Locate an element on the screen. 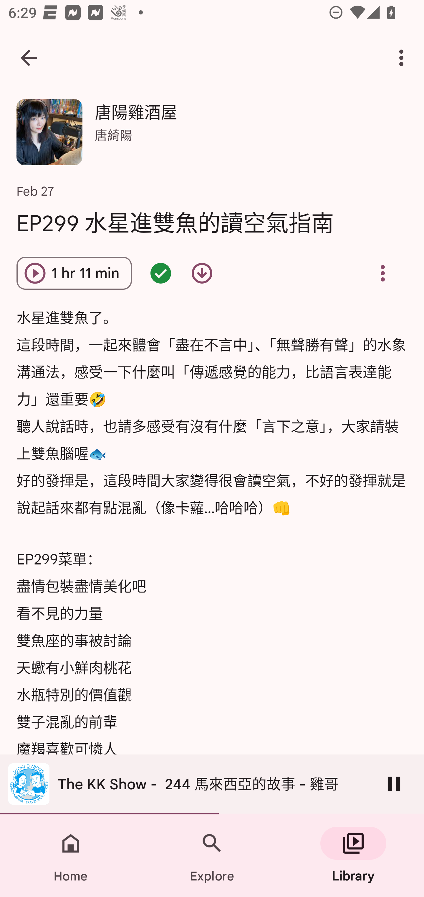 The height and width of the screenshot is (897, 424). 唐陽雞酒屋 唐陽雞酒屋 唐綺陽 is located at coordinates (212, 136).